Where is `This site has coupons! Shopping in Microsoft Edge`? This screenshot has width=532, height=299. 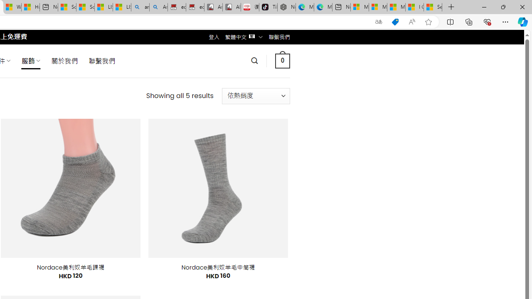
This site has coupons! Shopping in Microsoft Edge is located at coordinates (395, 22).